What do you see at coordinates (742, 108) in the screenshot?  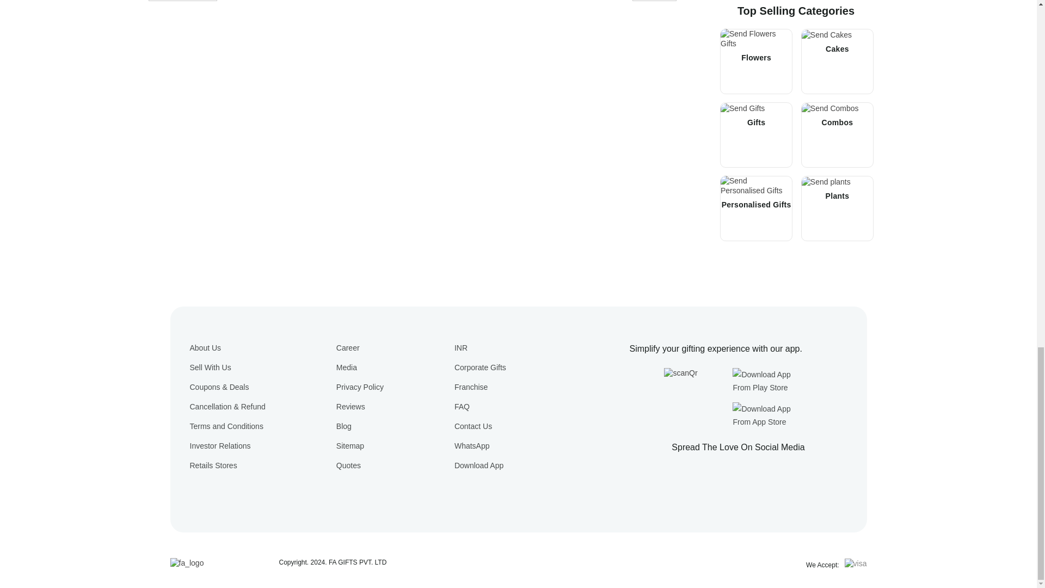 I see `Send Gifts` at bounding box center [742, 108].